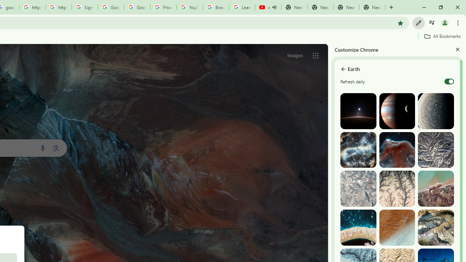  Describe the element at coordinates (216, 7) in the screenshot. I see `Browse Chrome as a guest - Computer - Google Chrome Help` at that location.